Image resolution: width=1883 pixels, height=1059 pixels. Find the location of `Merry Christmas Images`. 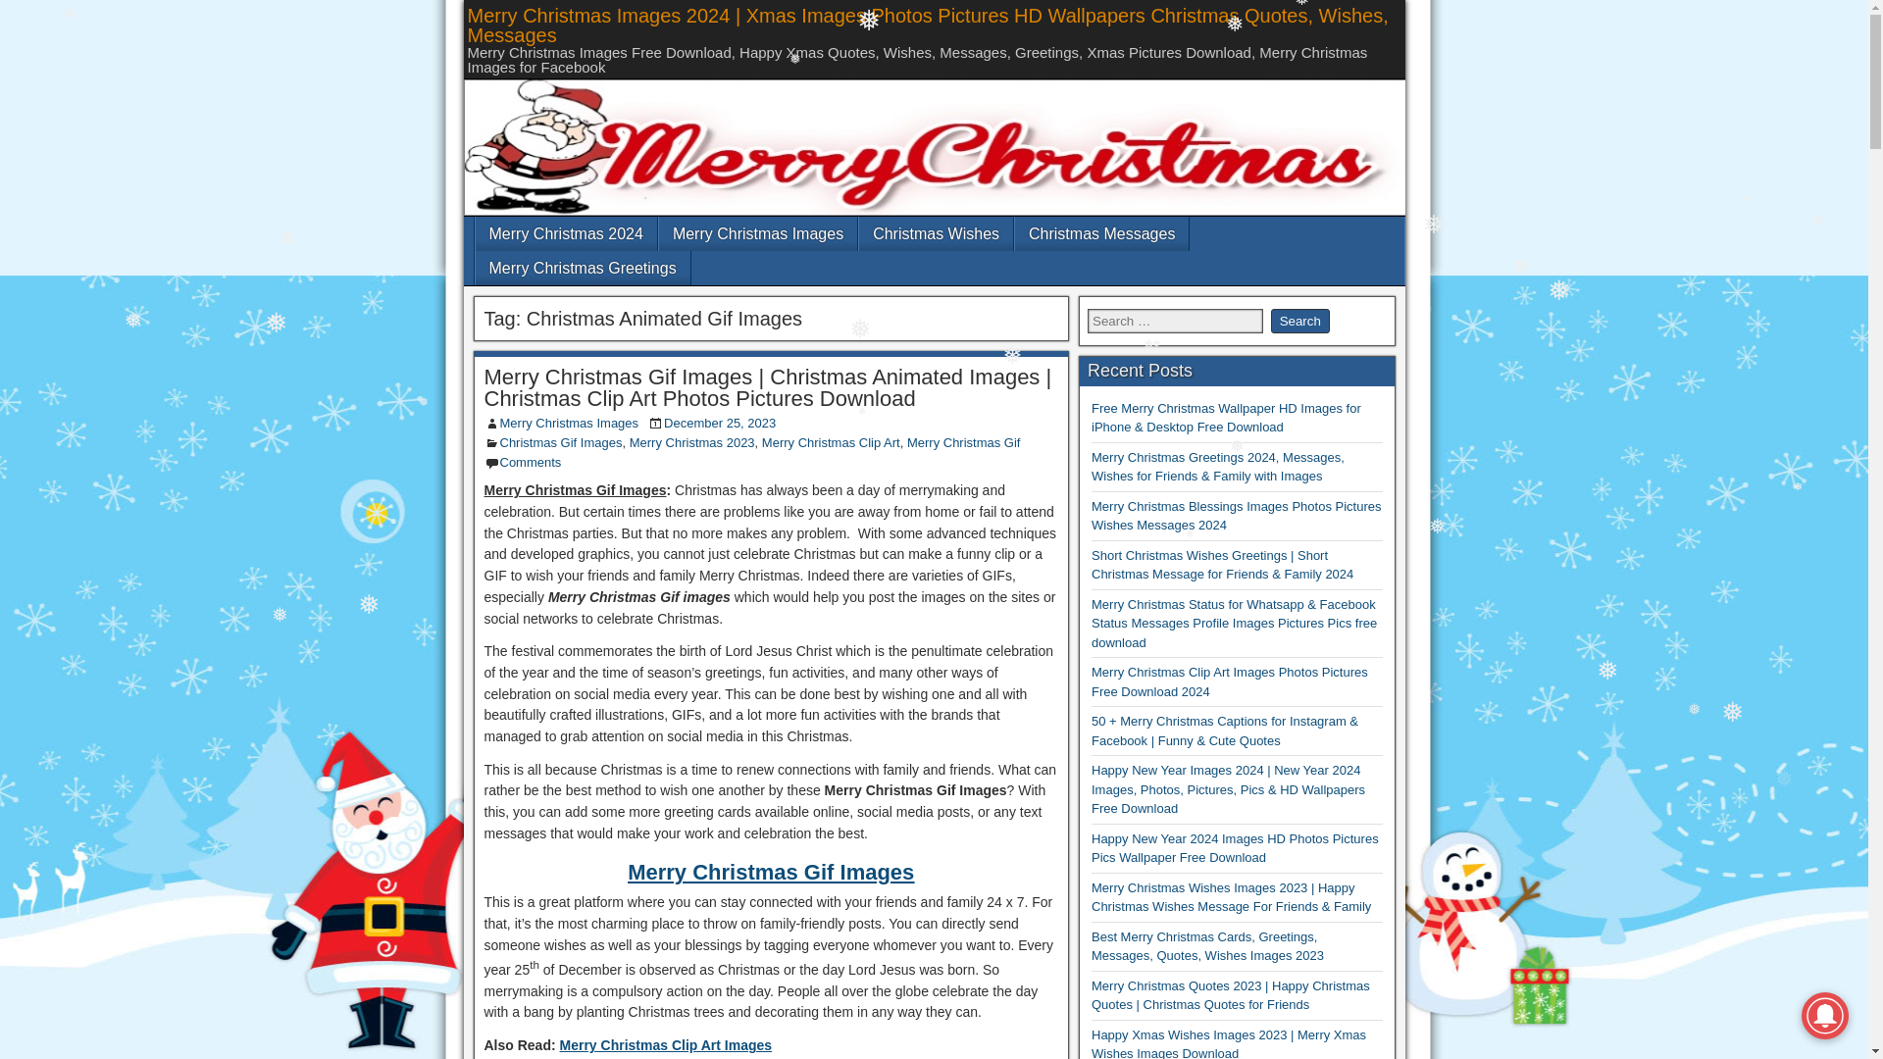

Merry Christmas Images is located at coordinates (757, 233).